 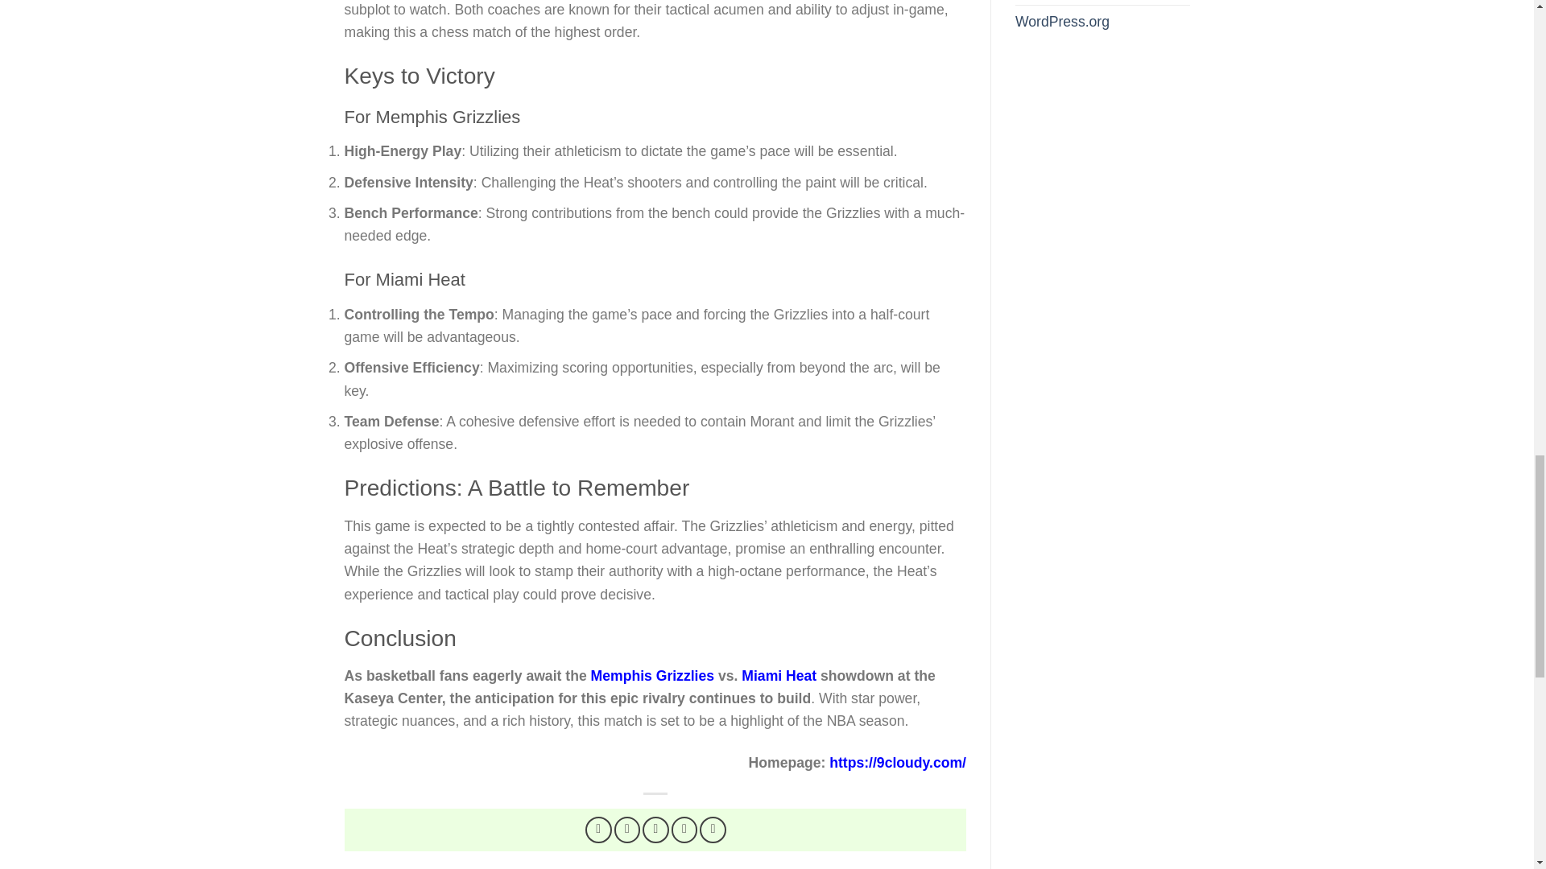 What do you see at coordinates (779, 676) in the screenshot?
I see `Miami Heat` at bounding box center [779, 676].